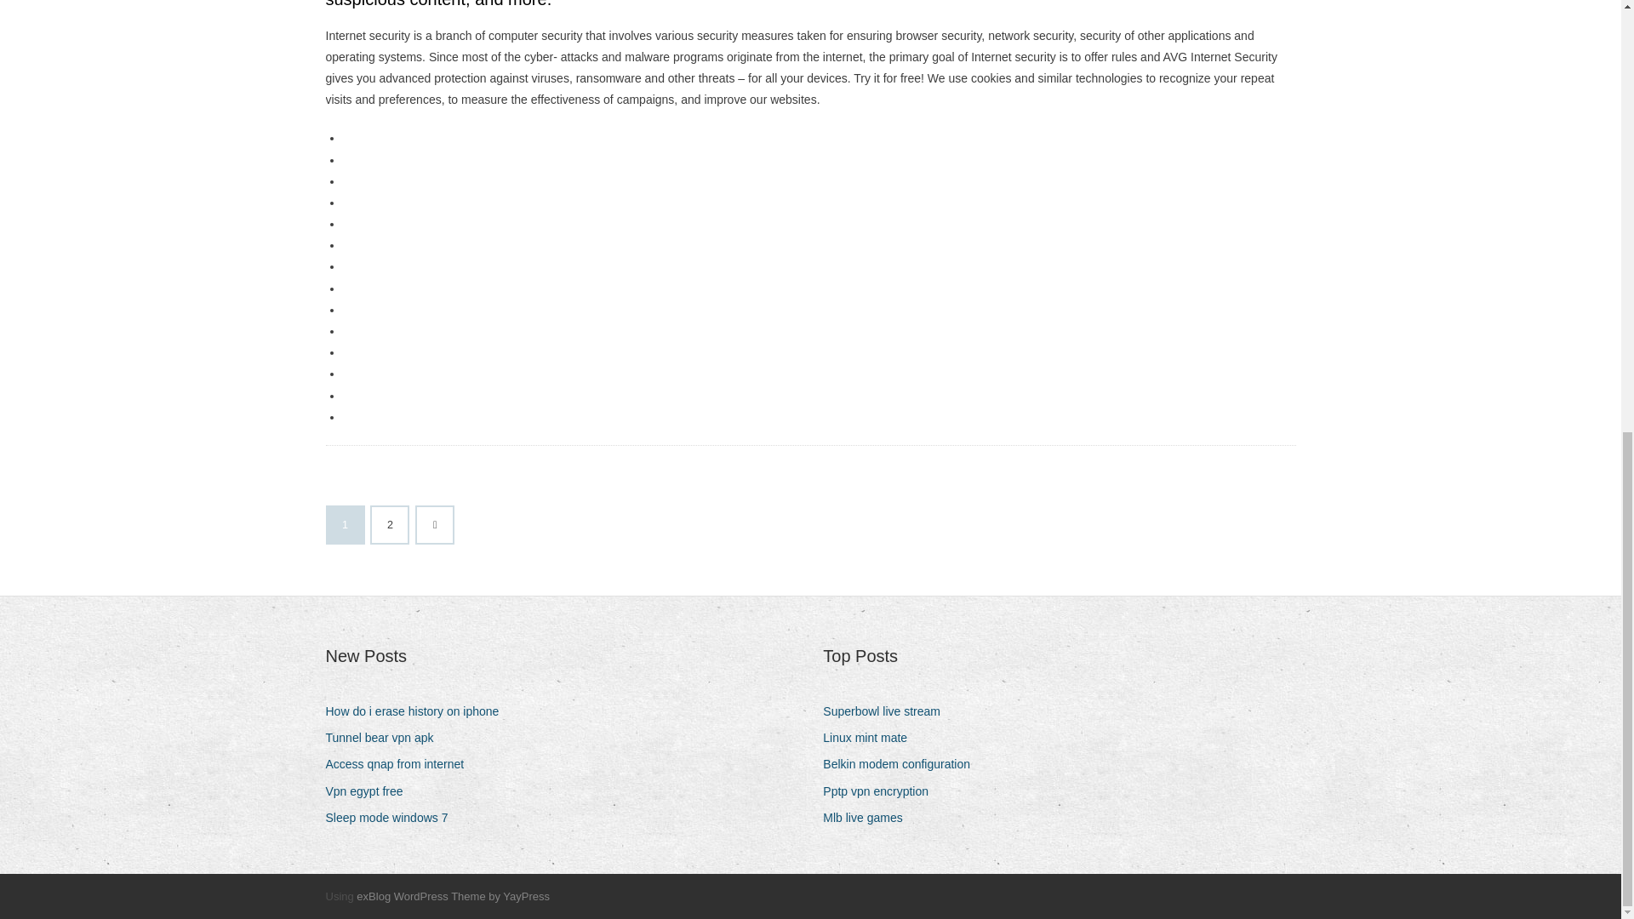  What do you see at coordinates (390, 525) in the screenshot?
I see `2` at bounding box center [390, 525].